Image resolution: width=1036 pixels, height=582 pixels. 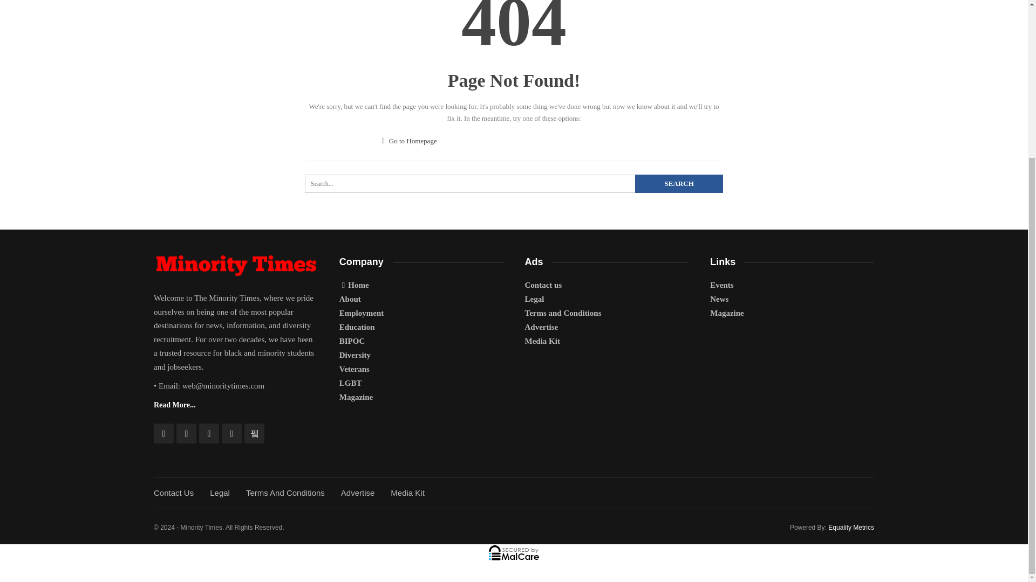 What do you see at coordinates (410, 140) in the screenshot?
I see `Go to Homepage` at bounding box center [410, 140].